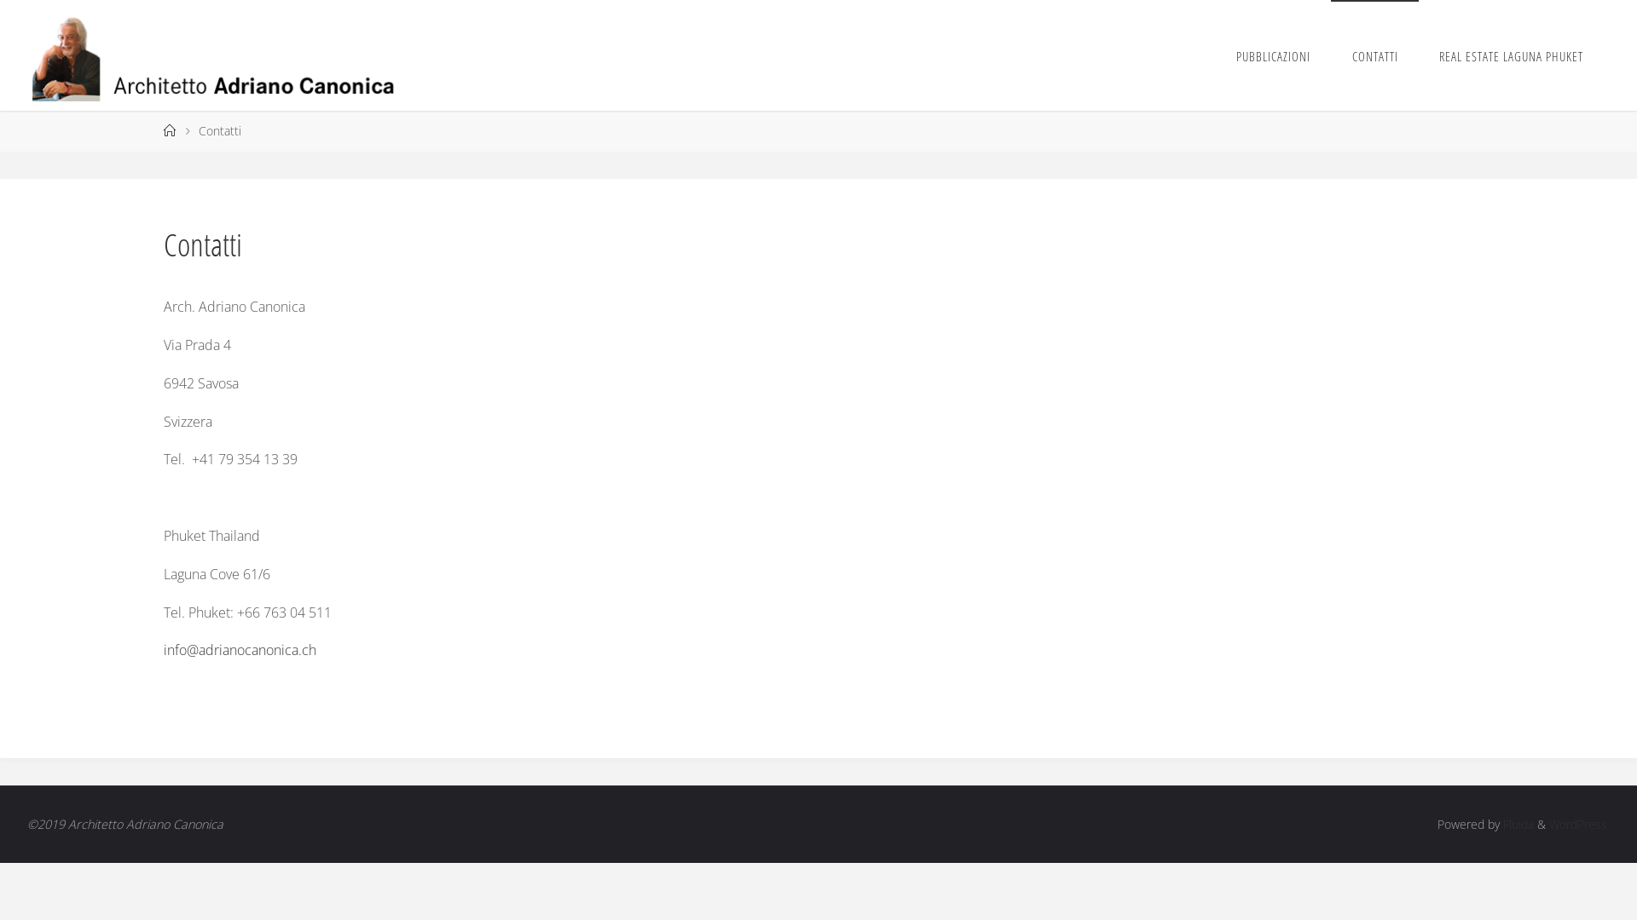 The height and width of the screenshot is (920, 1637). I want to click on PUBBLICAZIONI, so click(1274, 55).